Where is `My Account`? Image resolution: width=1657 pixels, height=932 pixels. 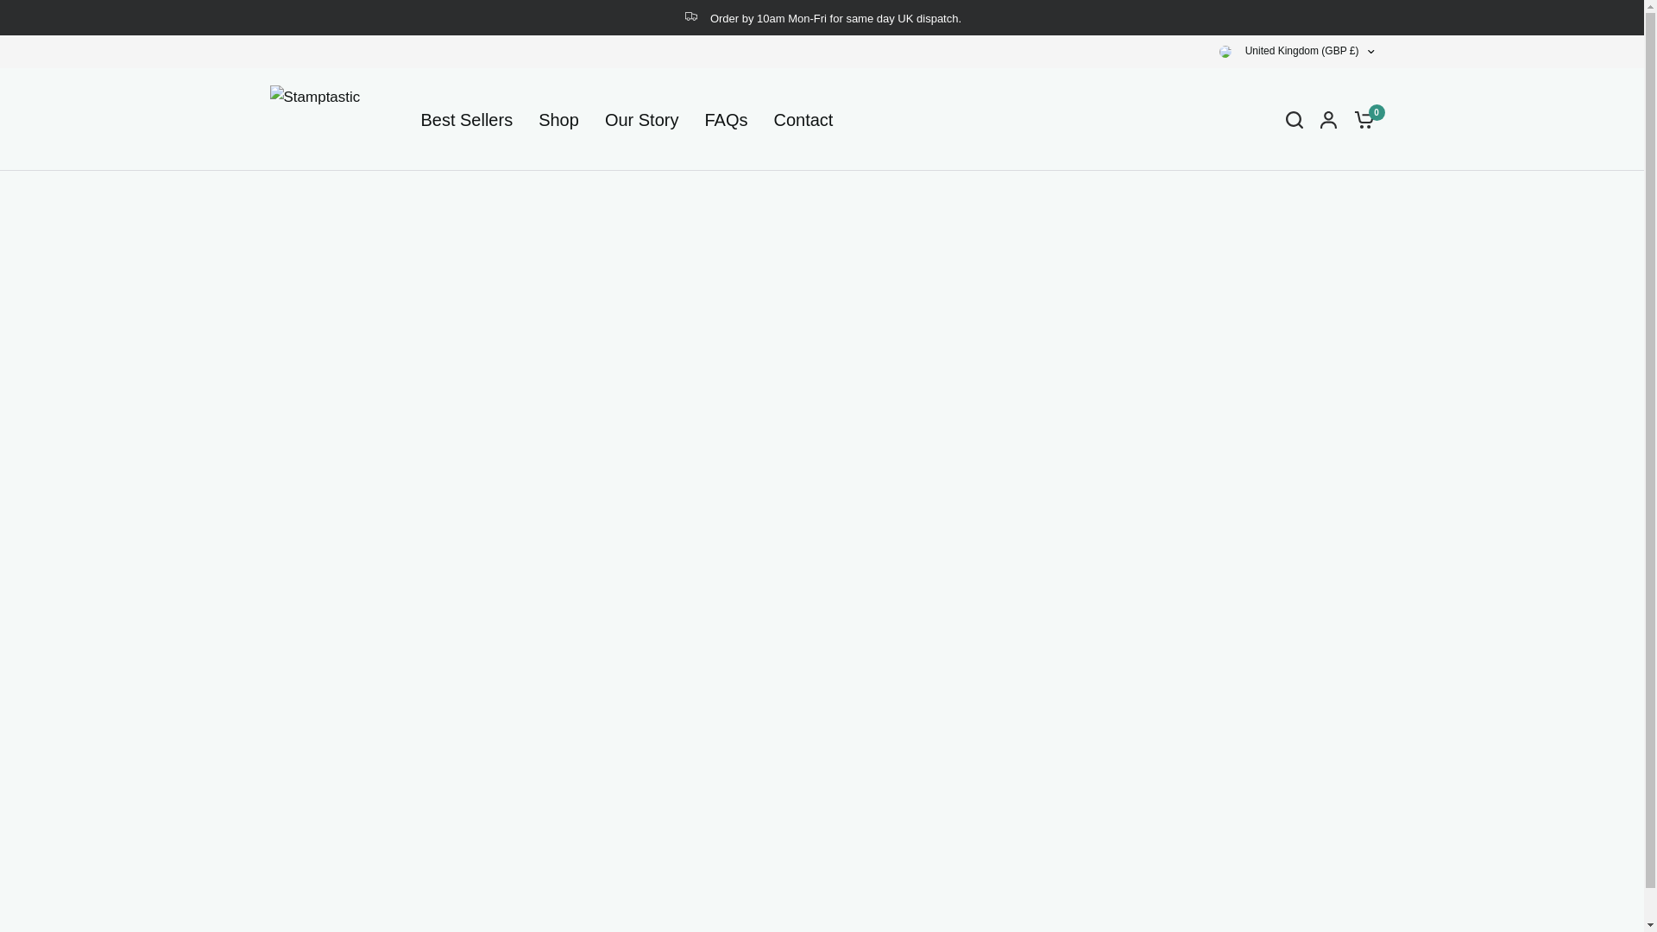 My Account is located at coordinates (1329, 119).